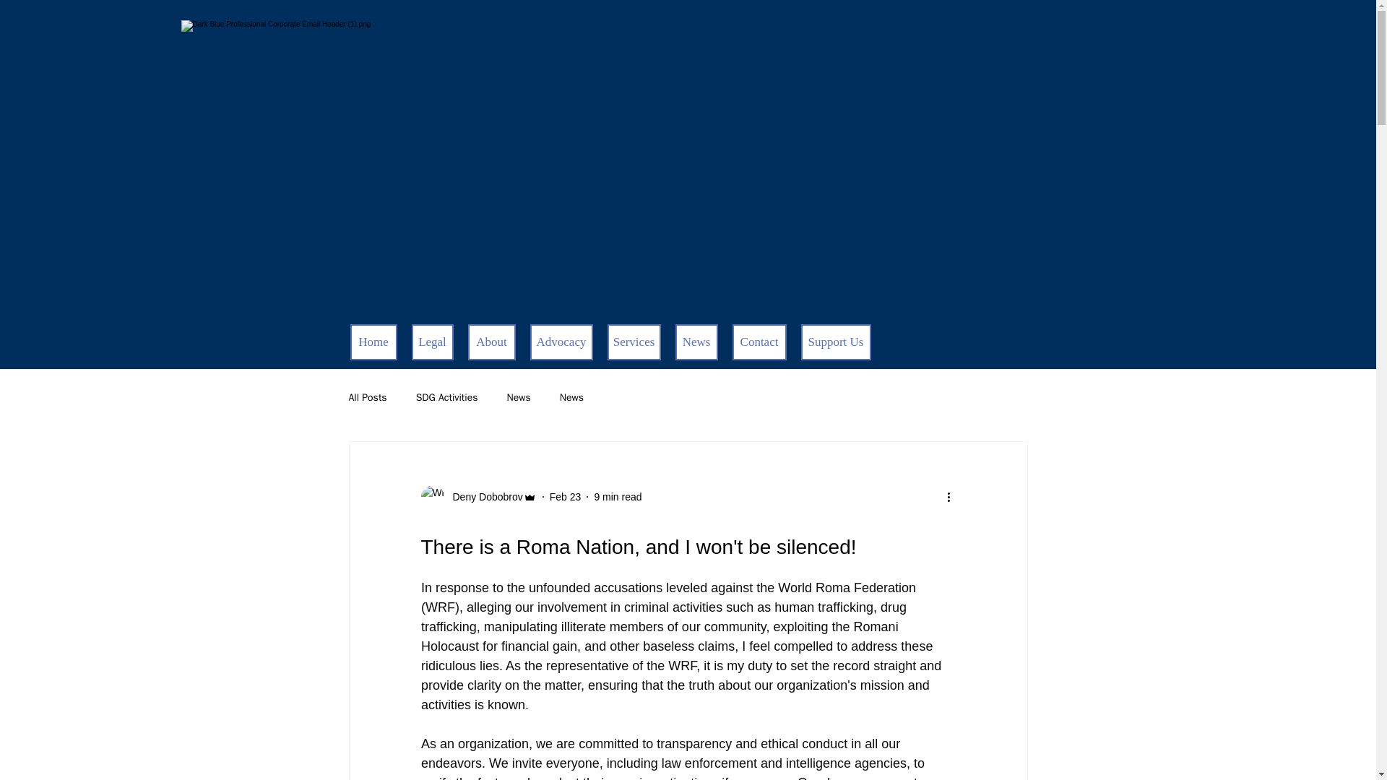  I want to click on News, so click(695, 342).